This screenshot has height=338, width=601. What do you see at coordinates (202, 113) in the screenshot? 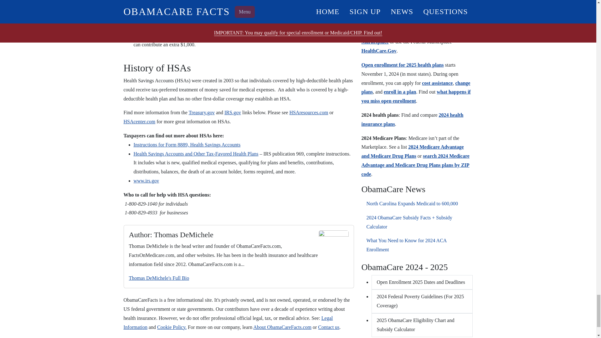
I see `treasury.gov HSAs` at bounding box center [202, 113].